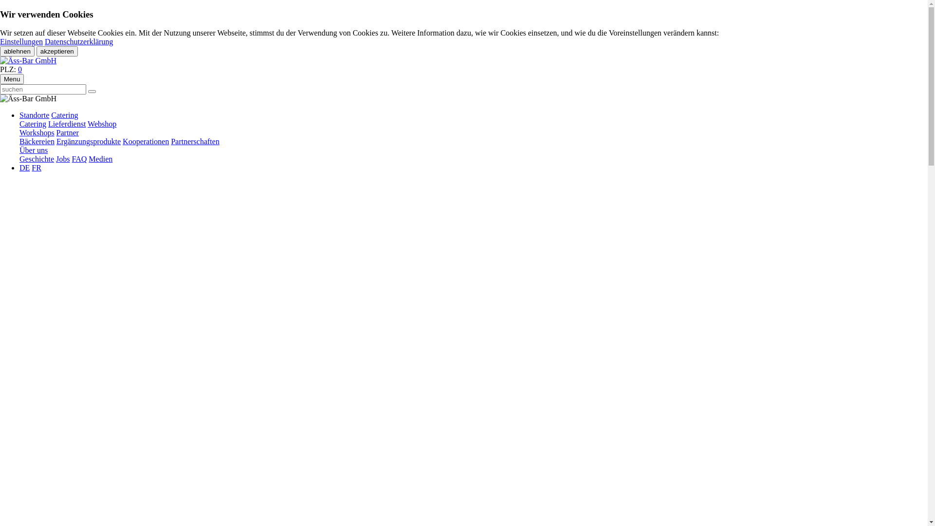 The image size is (935, 526). What do you see at coordinates (195, 141) in the screenshot?
I see `Partnerschaften` at bounding box center [195, 141].